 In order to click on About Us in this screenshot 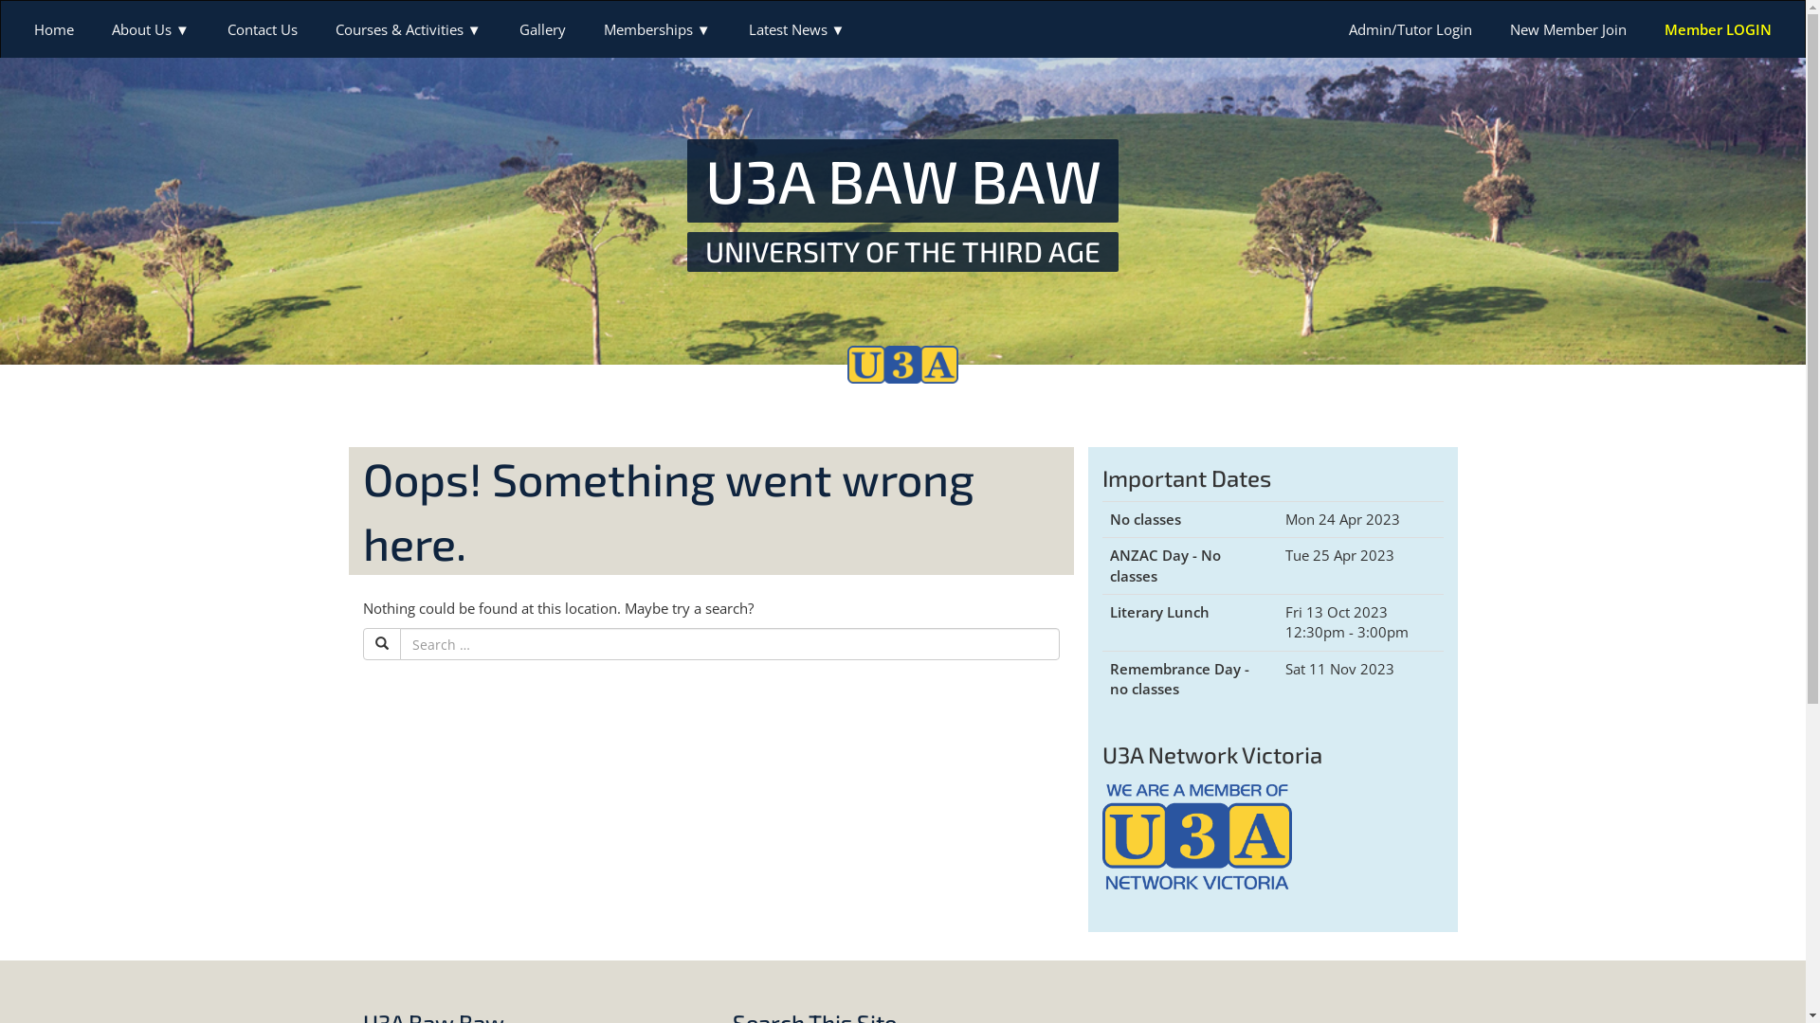, I will do `click(151, 29)`.